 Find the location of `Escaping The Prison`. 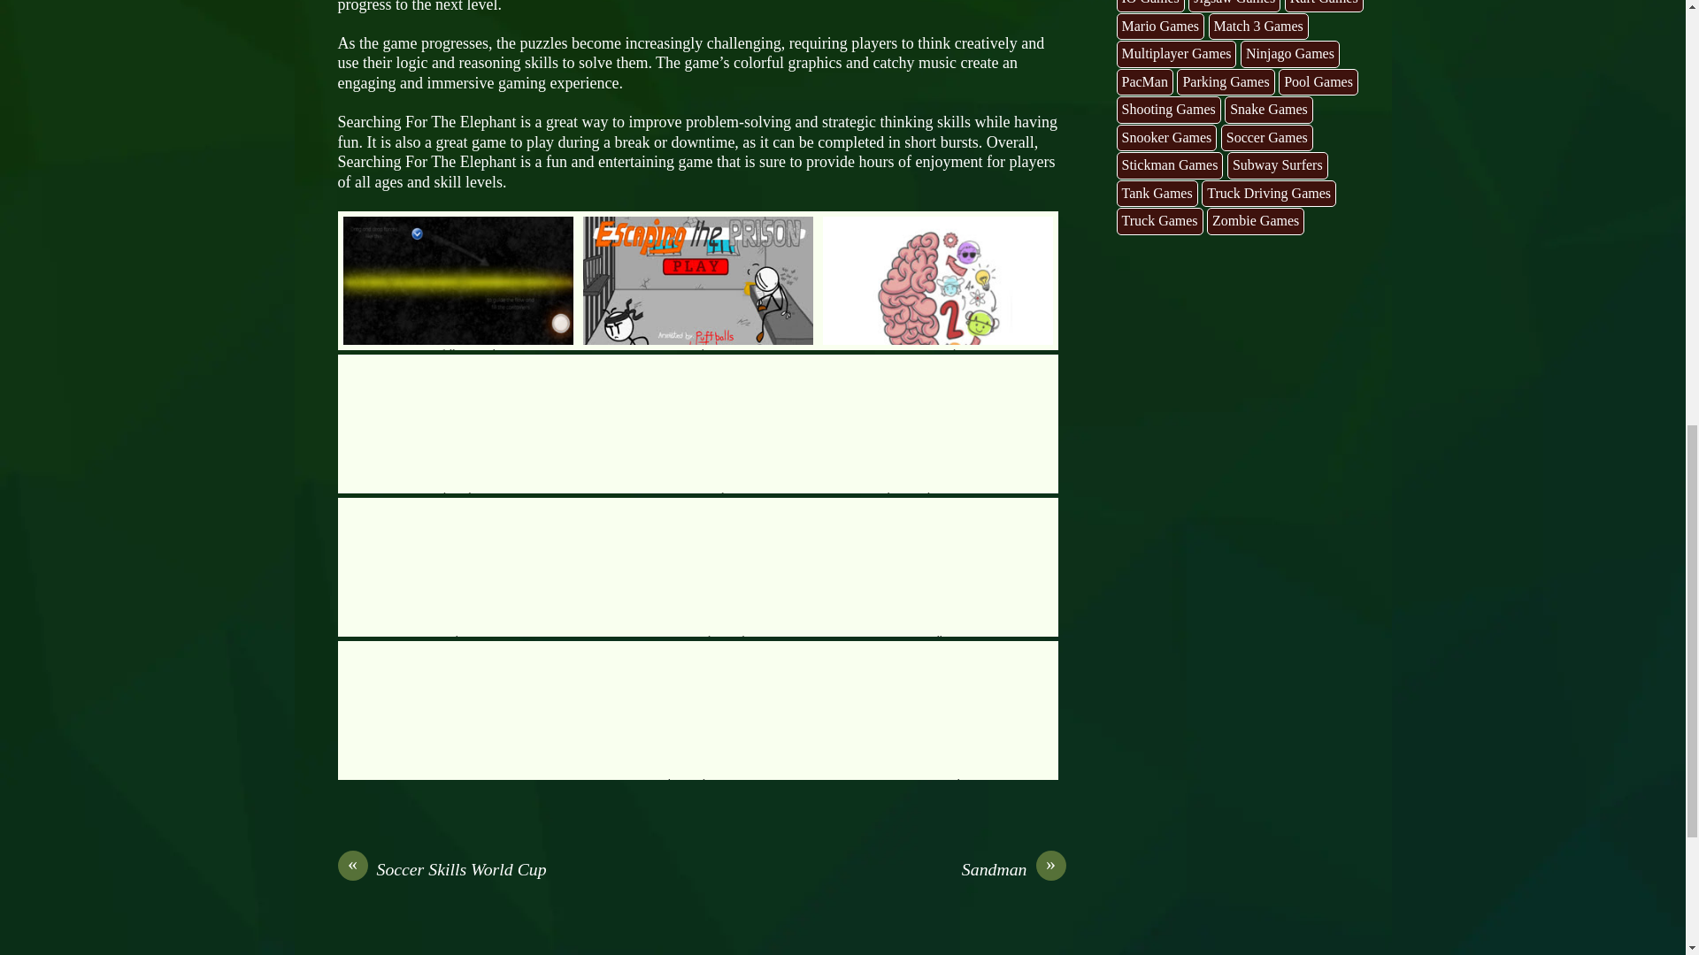

Escaping The Prison is located at coordinates (697, 280).